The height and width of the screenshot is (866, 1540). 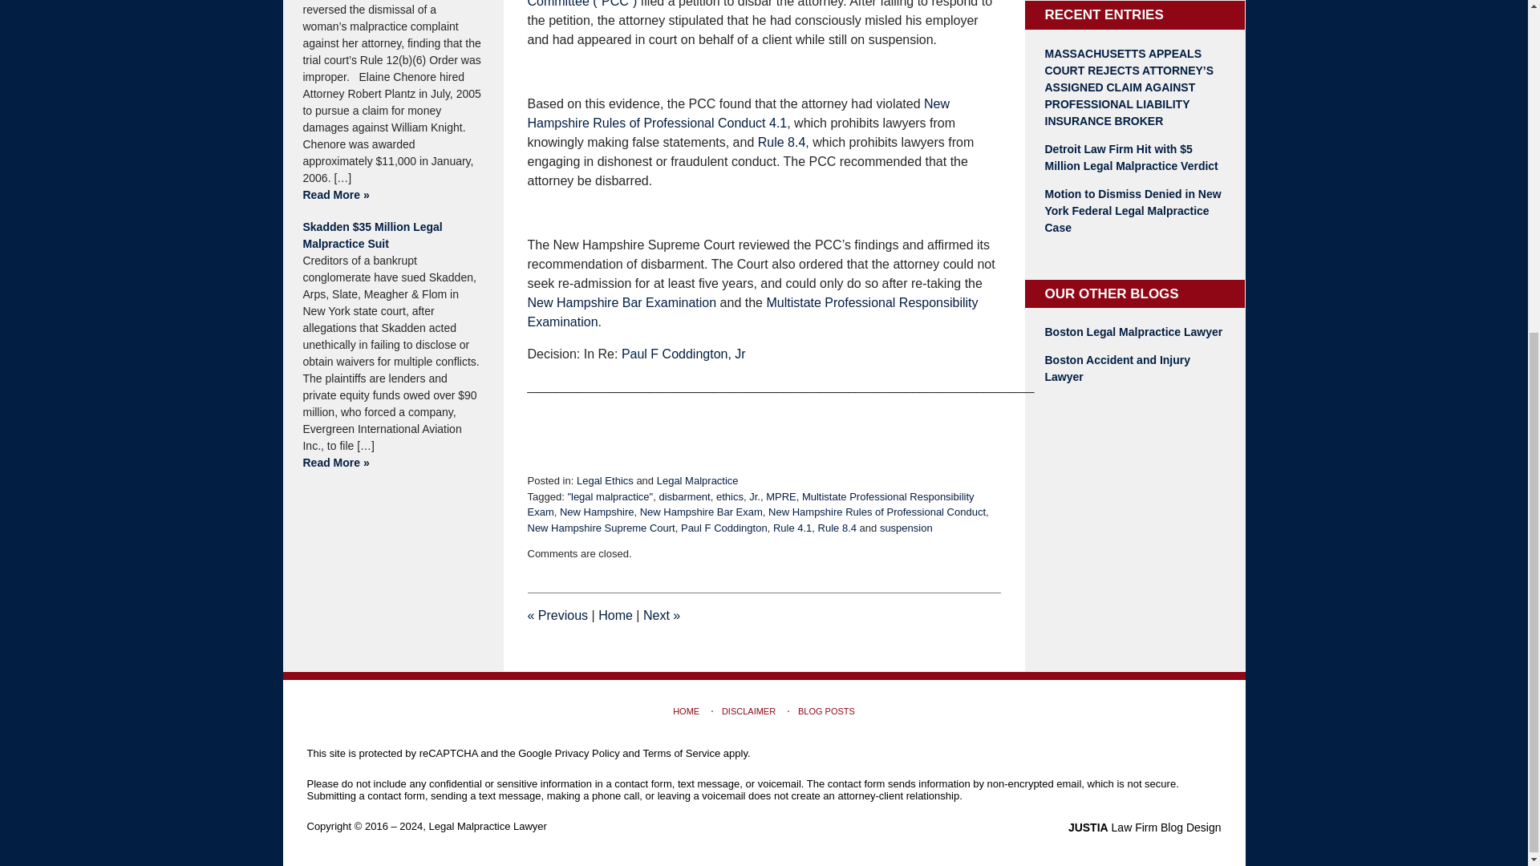 What do you see at coordinates (616, 616) in the screenshot?
I see `Home` at bounding box center [616, 616].